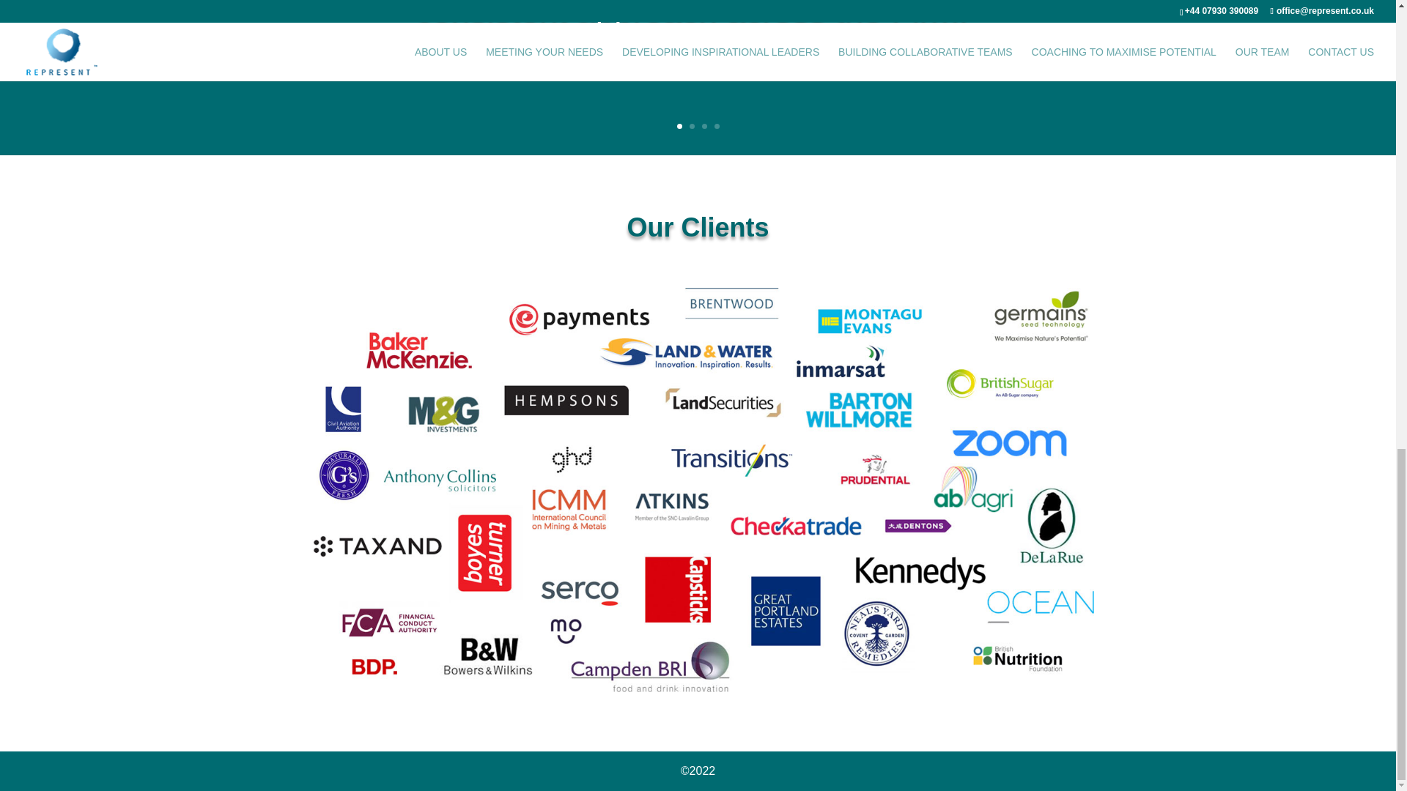  Describe the element at coordinates (716, 126) in the screenshot. I see `4` at that location.